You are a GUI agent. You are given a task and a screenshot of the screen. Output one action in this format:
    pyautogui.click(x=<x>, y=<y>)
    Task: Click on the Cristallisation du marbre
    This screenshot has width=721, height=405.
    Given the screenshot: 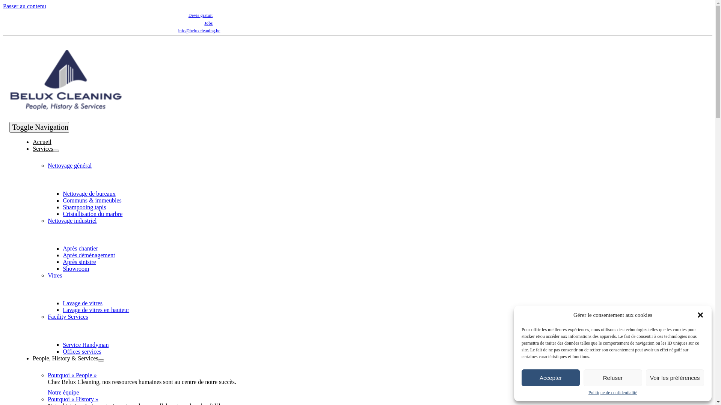 What is the action you would take?
    pyautogui.click(x=92, y=214)
    